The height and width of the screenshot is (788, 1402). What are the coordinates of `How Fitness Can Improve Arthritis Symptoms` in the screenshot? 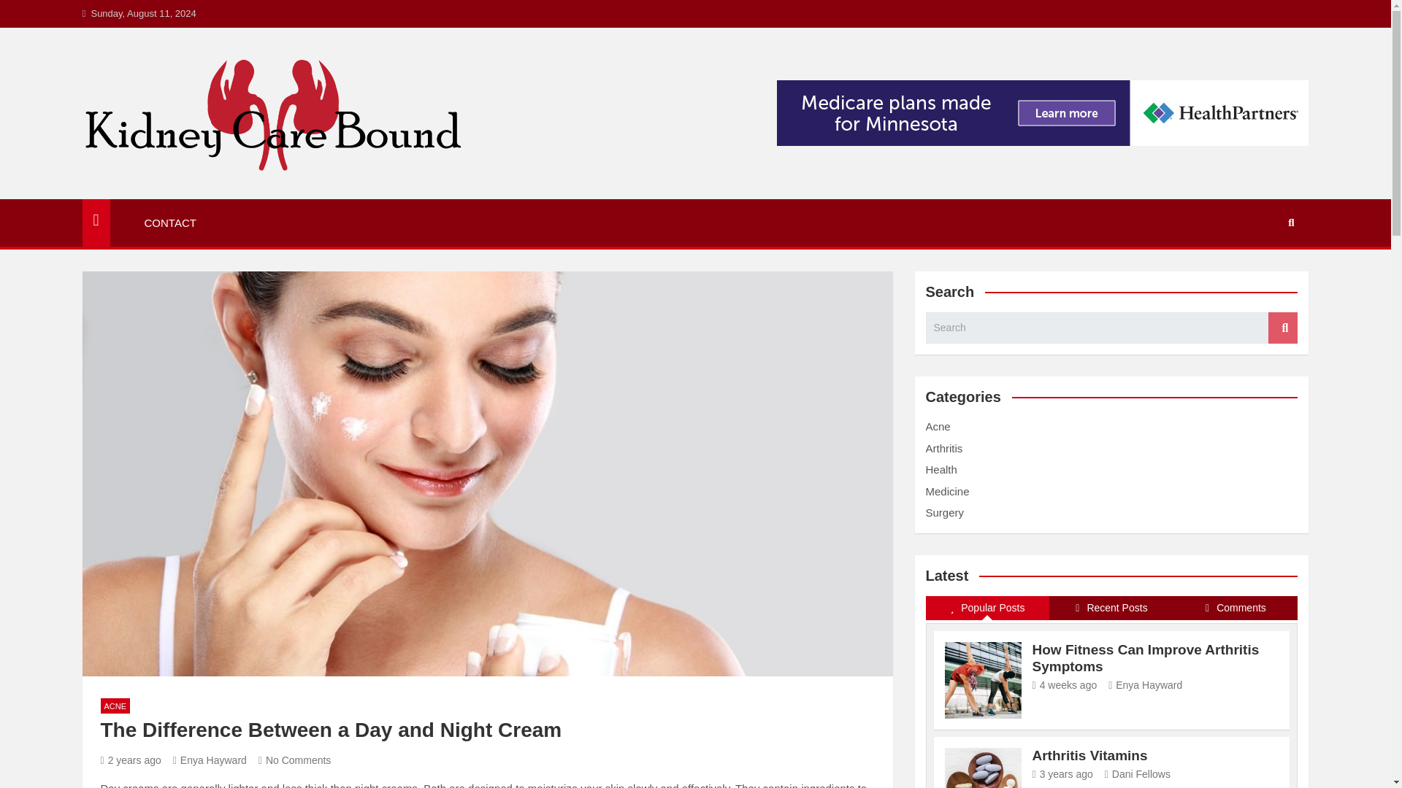 It's located at (1065, 684).